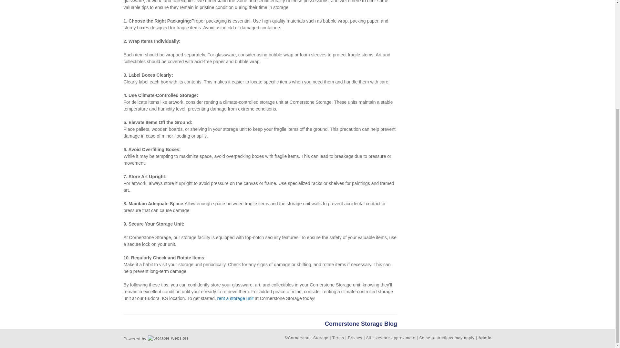 The image size is (620, 348). What do you see at coordinates (156, 338) in the screenshot?
I see `Powered by` at bounding box center [156, 338].